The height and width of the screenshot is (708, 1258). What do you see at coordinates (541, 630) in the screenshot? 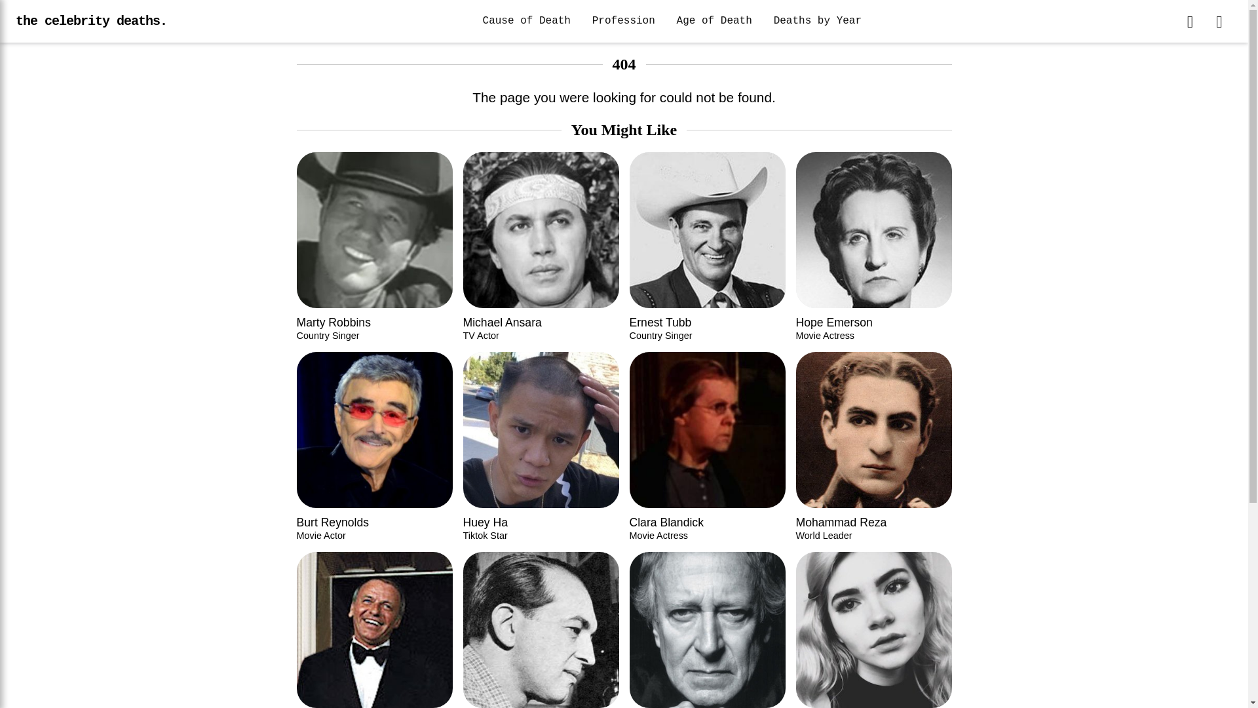
I see `Cloveress` at bounding box center [541, 630].